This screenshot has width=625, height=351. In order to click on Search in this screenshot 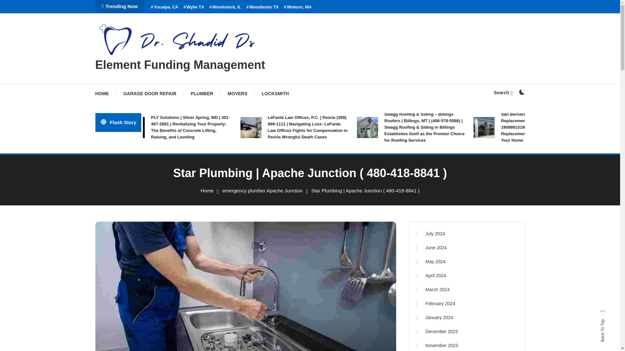, I will do `click(503, 92)`.